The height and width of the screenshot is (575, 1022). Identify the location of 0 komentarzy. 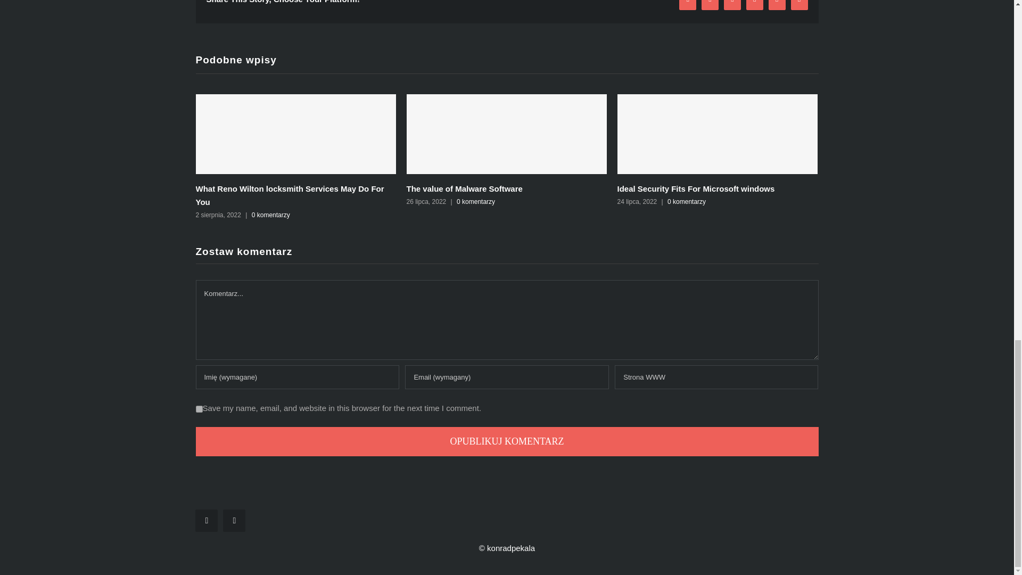
(687, 201).